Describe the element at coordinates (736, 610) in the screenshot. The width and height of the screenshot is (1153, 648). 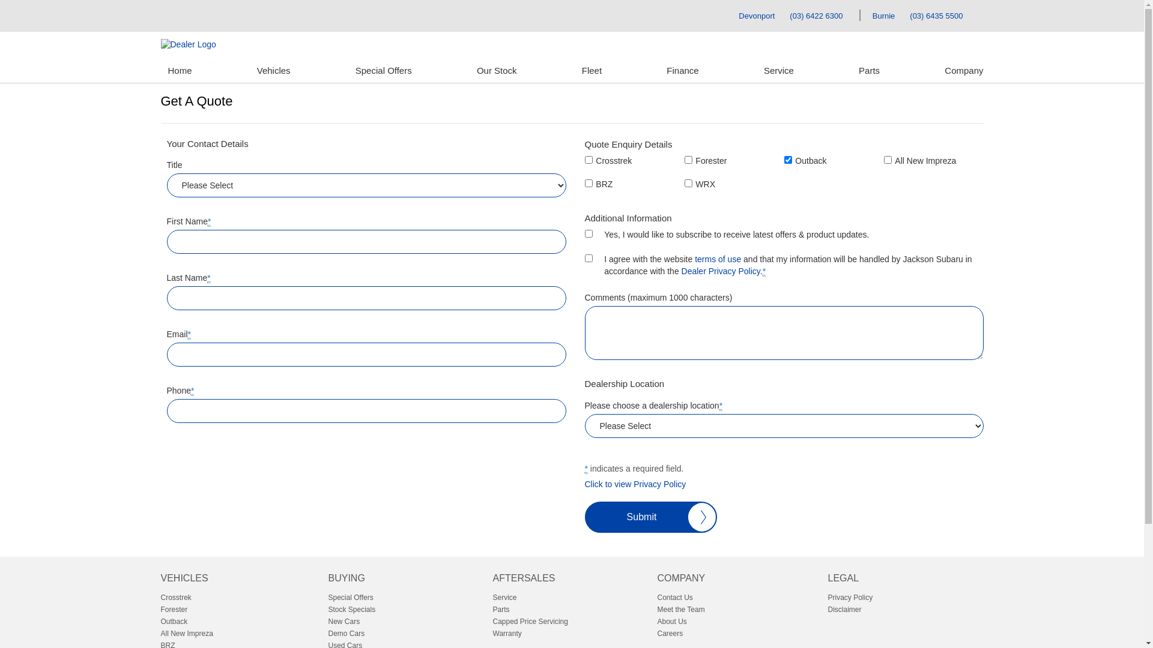
I see `Meet the Team` at that location.